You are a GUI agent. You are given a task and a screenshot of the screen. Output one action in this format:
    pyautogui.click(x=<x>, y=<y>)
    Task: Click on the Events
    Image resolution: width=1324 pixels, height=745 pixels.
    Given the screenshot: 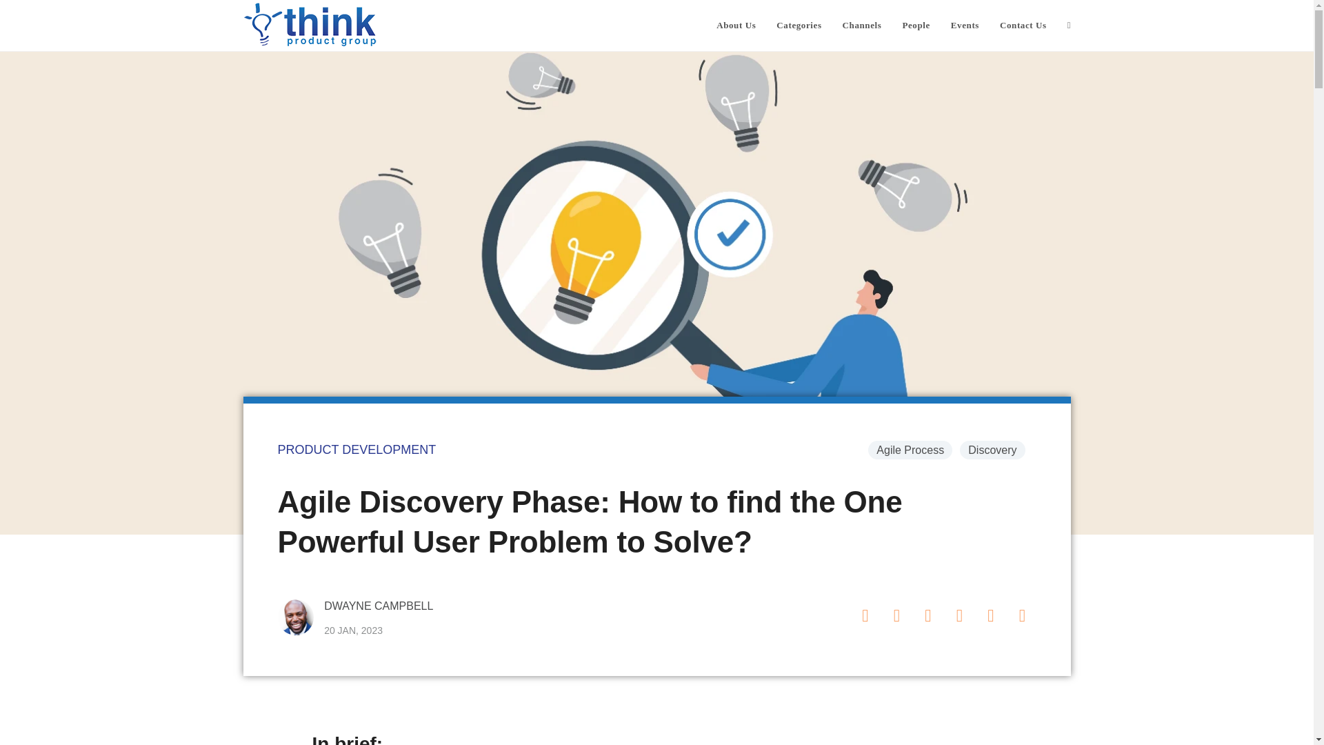 What is the action you would take?
    pyautogui.click(x=964, y=26)
    